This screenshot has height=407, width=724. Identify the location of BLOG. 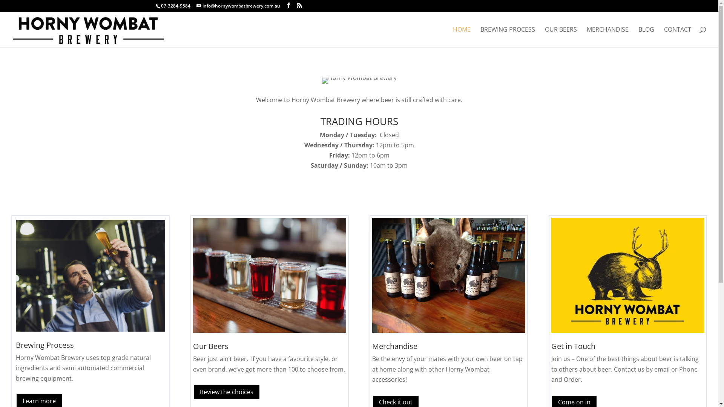
(646, 37).